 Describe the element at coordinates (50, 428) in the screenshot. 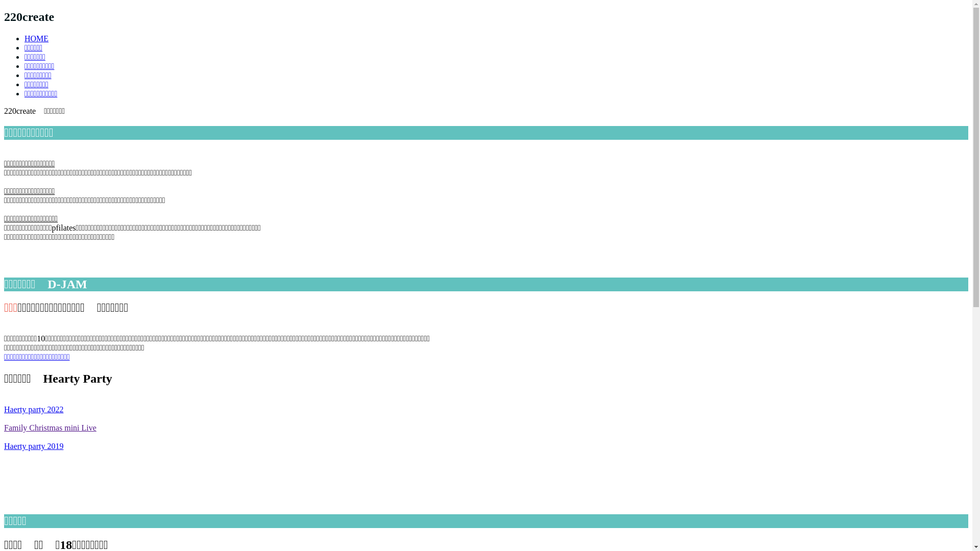

I see `Family Christmas mini Live` at that location.